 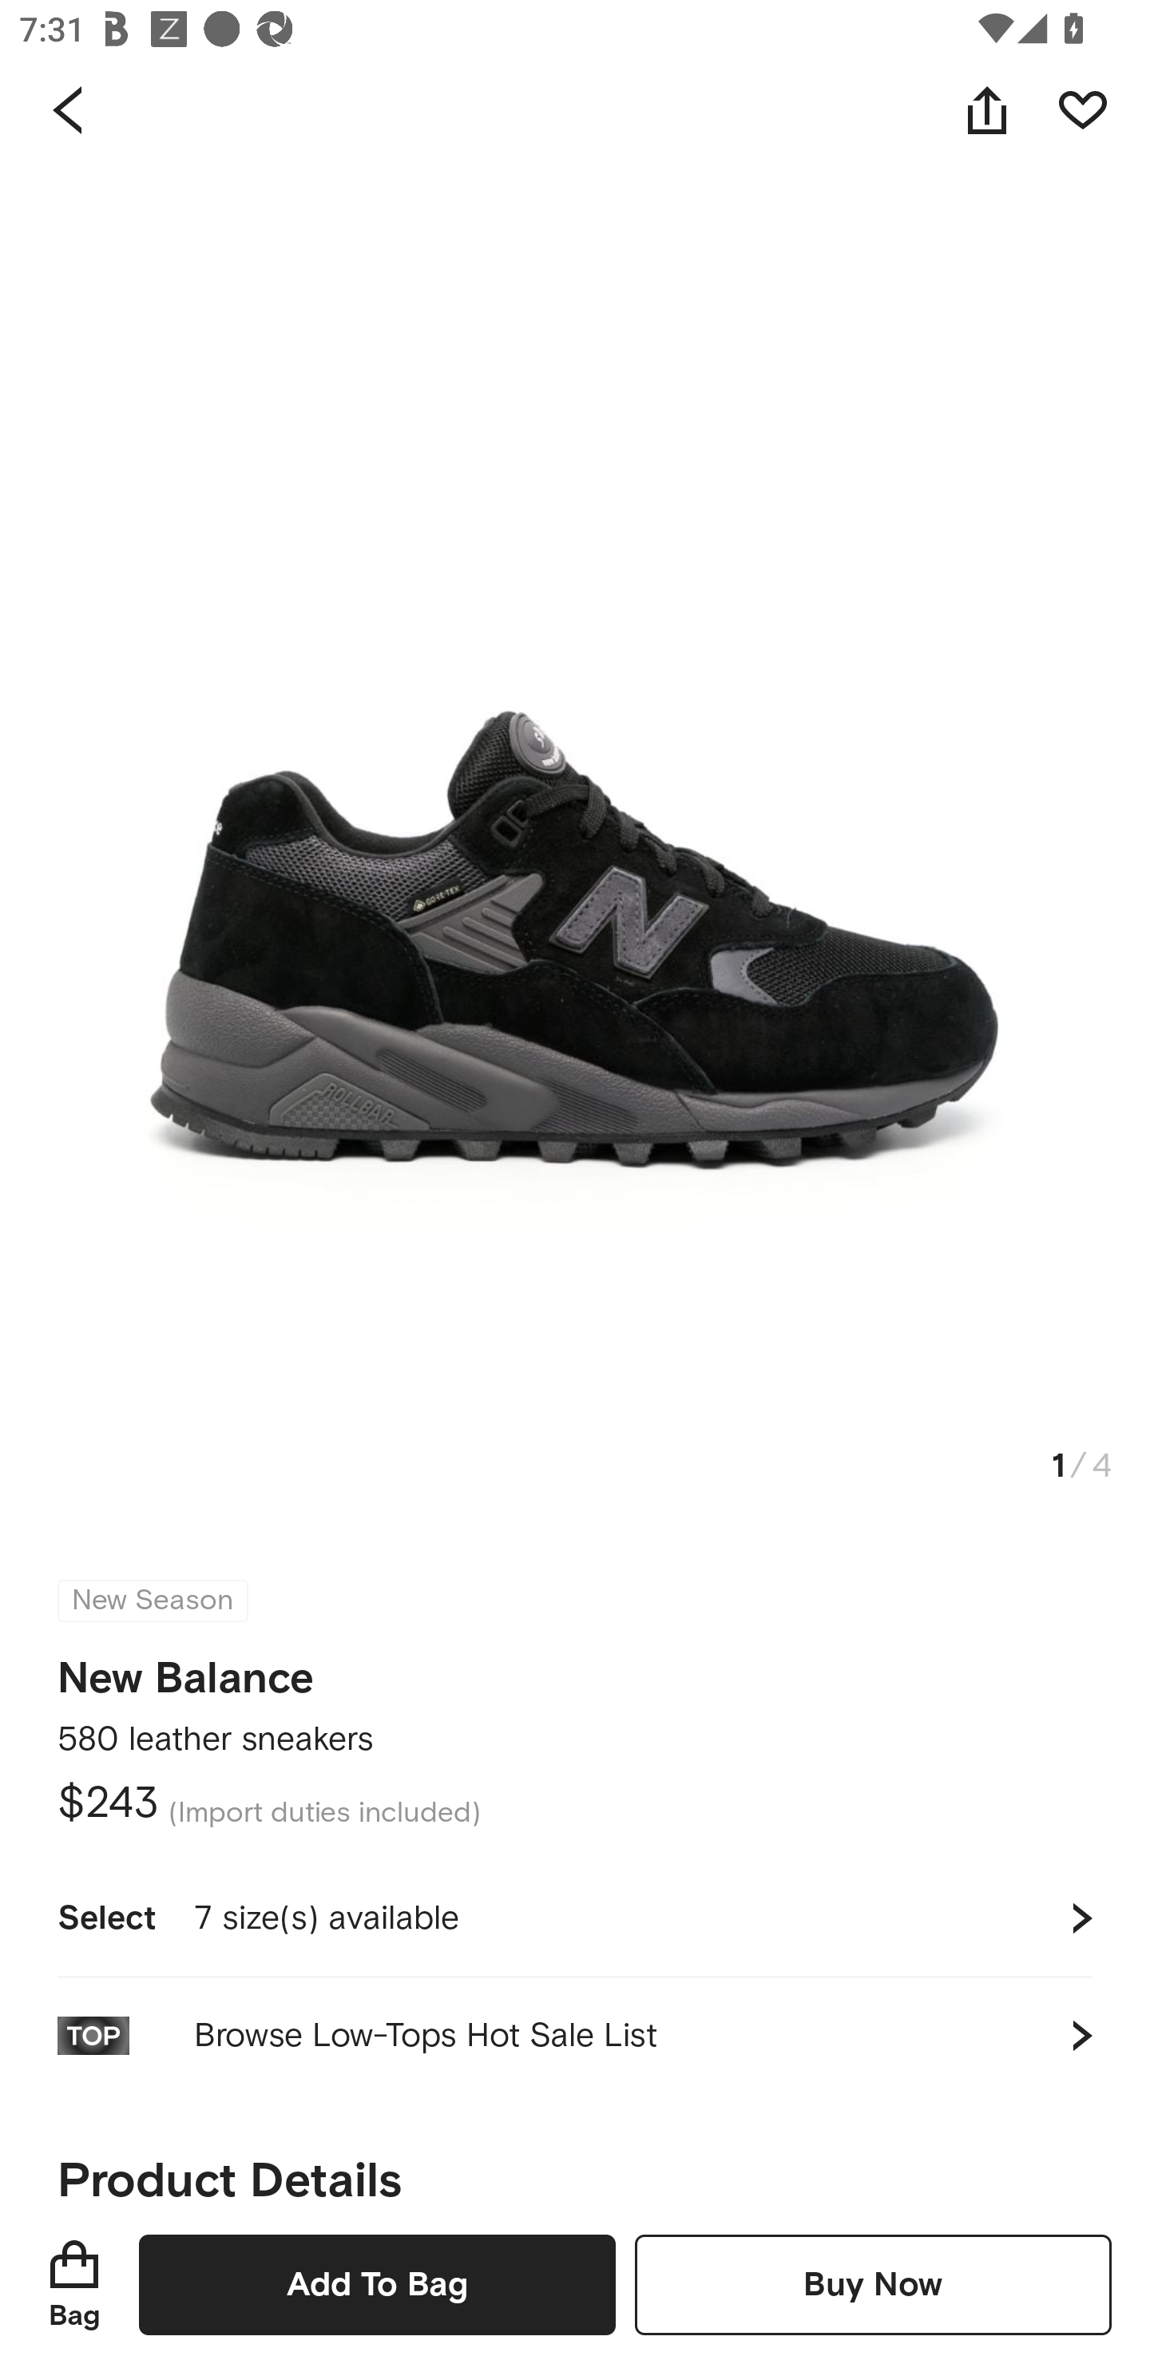 What do you see at coordinates (575, 2035) in the screenshot?
I see `Browse Low-Tops Hot Sale List` at bounding box center [575, 2035].